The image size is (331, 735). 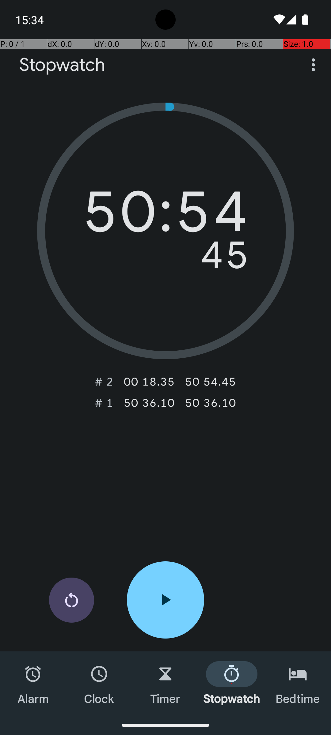 I want to click on 50‎ 36.10, so click(x=149, y=403).